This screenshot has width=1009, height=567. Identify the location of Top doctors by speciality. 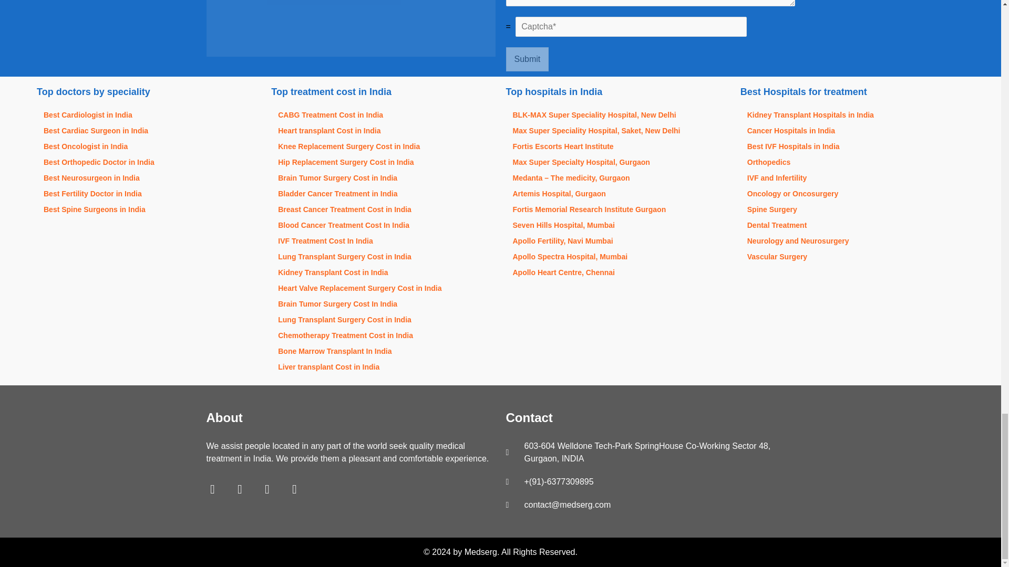
(148, 91).